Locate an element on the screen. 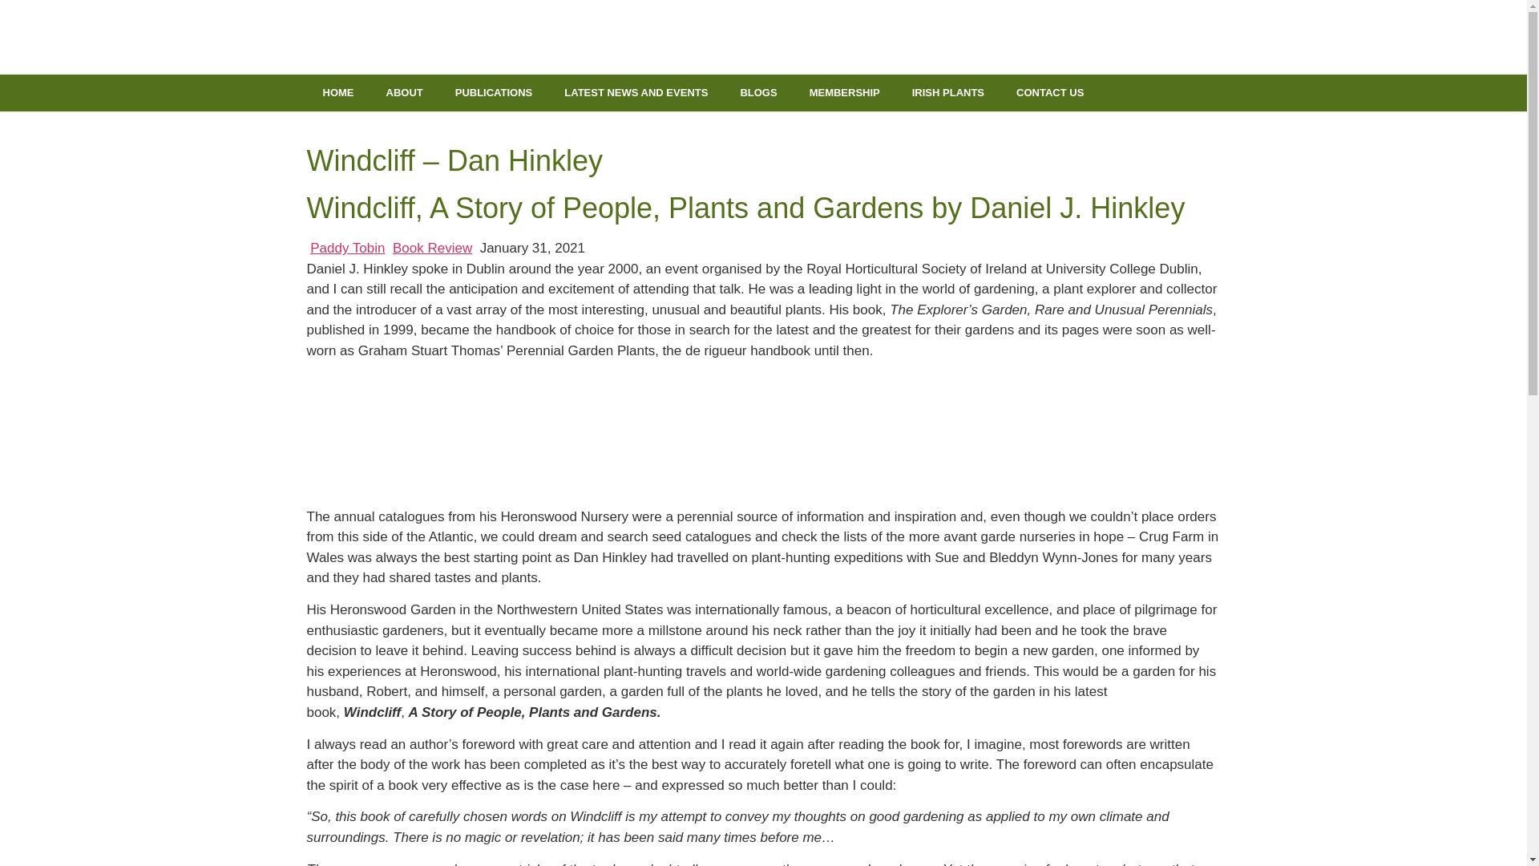  BLOGS is located at coordinates (757, 93).